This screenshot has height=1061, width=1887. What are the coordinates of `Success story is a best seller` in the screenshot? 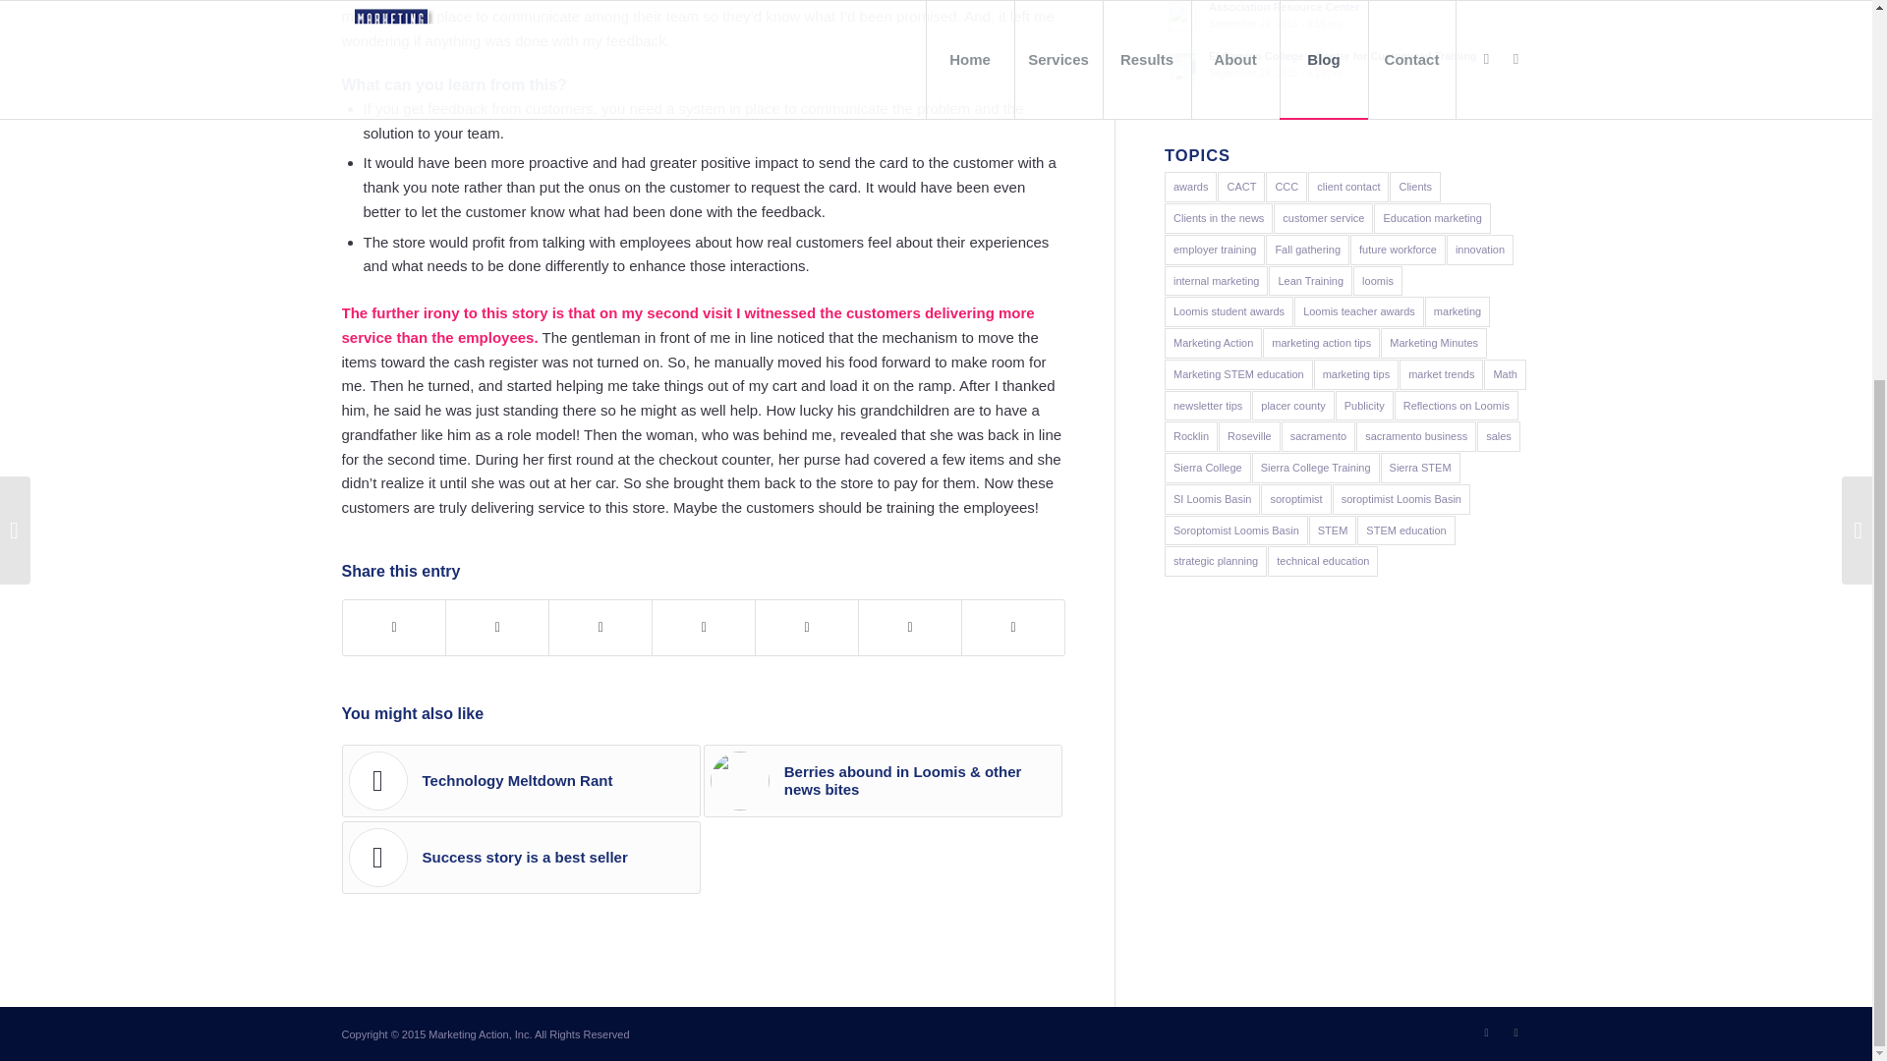 It's located at (521, 857).